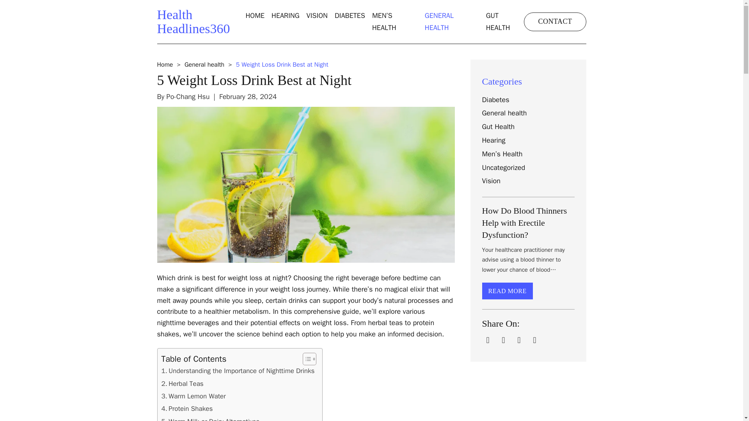  Describe the element at coordinates (255, 16) in the screenshot. I see `General health` at that location.